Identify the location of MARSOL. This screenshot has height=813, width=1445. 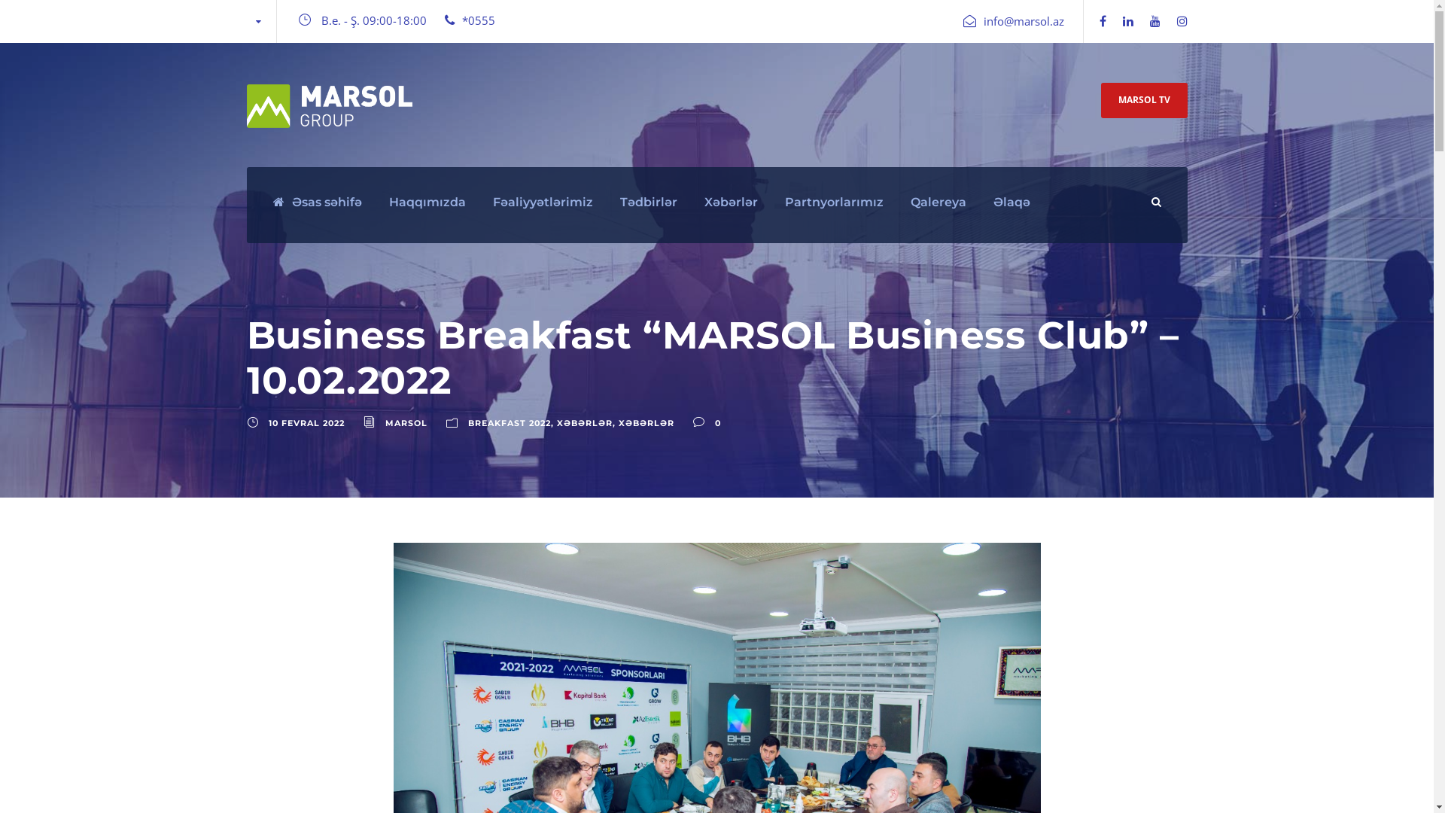
(406, 423).